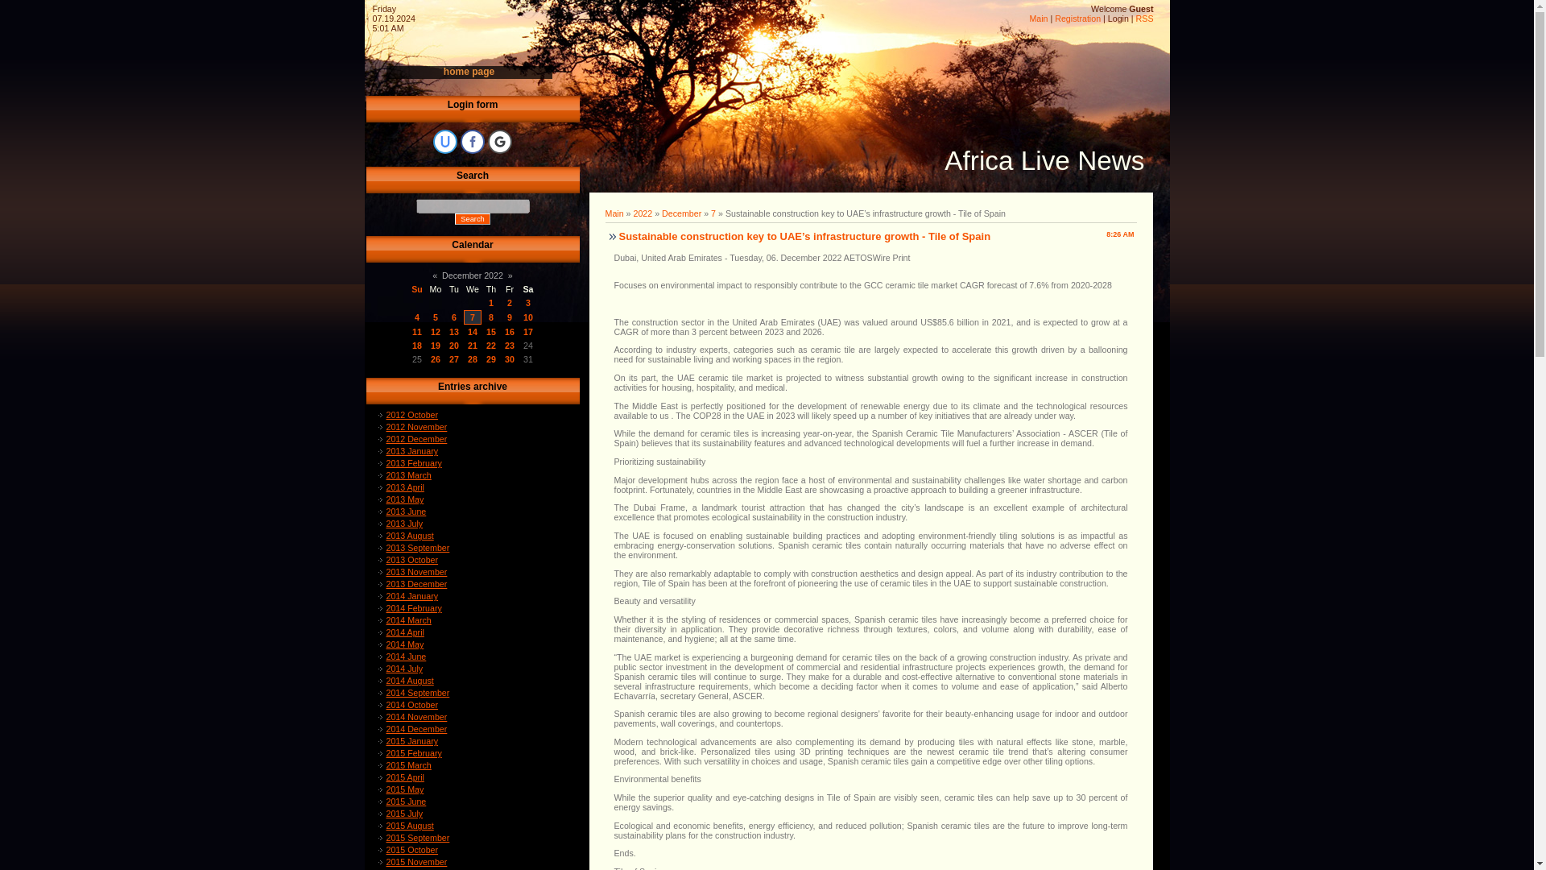  Describe the element at coordinates (472, 218) in the screenshot. I see `Search` at that location.